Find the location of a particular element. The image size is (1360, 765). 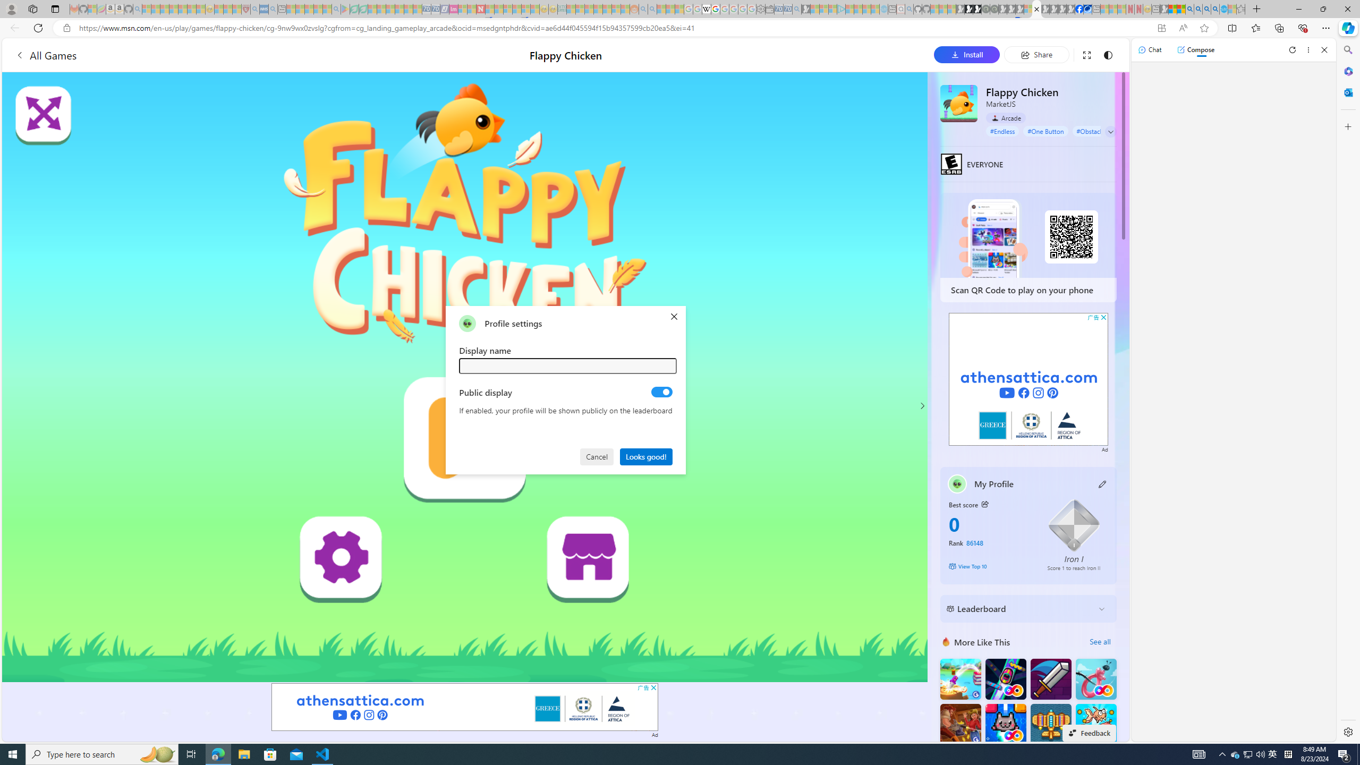

Kitten Force FRVR is located at coordinates (1005, 724).